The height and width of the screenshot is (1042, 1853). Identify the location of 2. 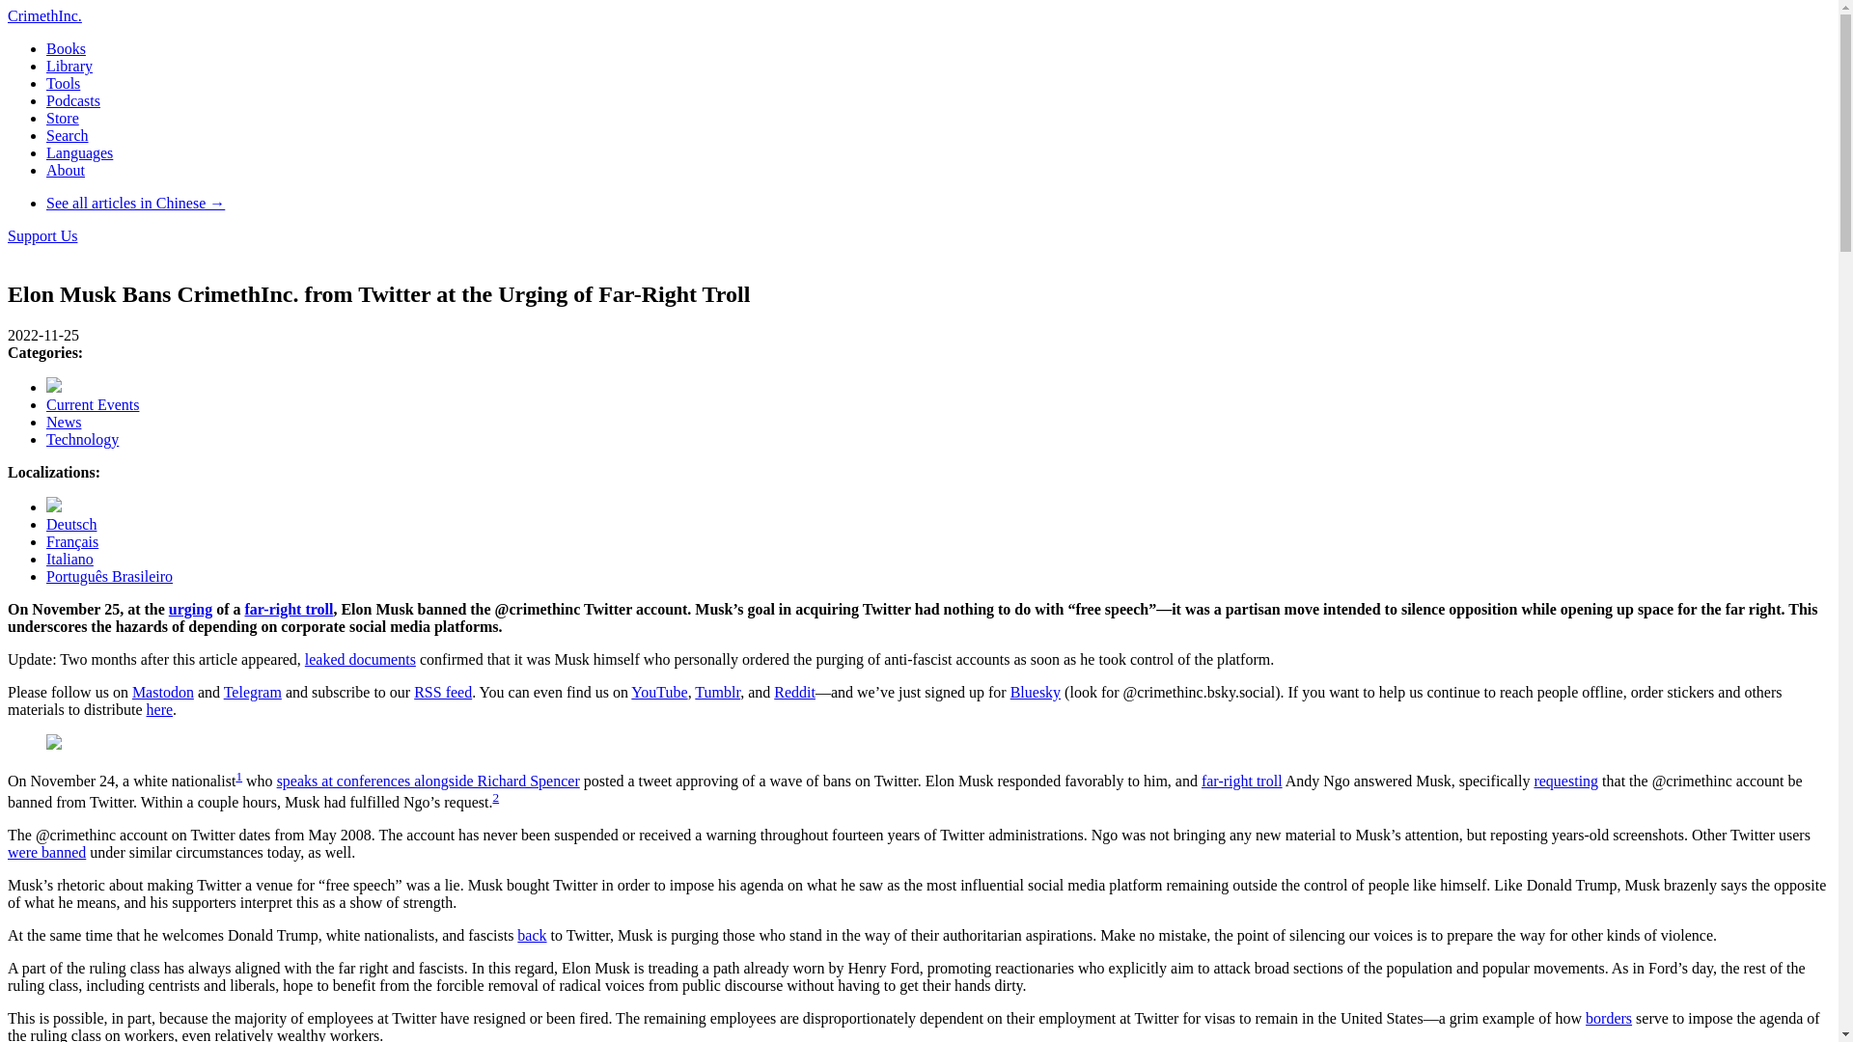
(495, 797).